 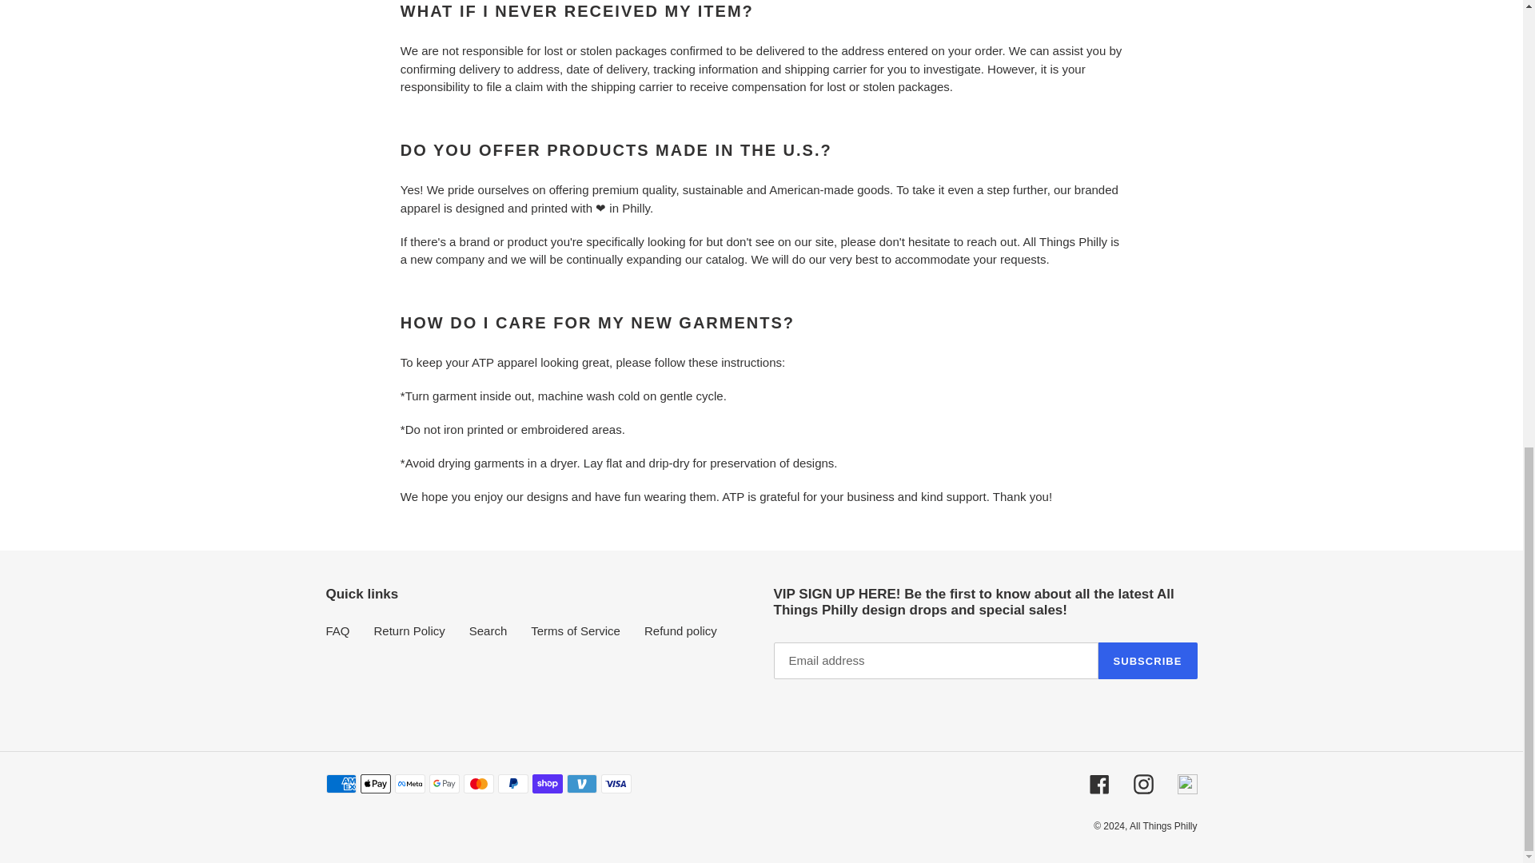 I want to click on FAQ, so click(x=337, y=630).